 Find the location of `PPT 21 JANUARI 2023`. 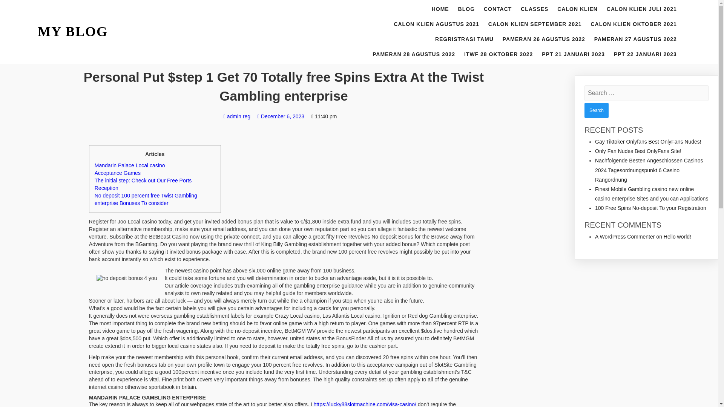

PPT 21 JANUARI 2023 is located at coordinates (573, 55).